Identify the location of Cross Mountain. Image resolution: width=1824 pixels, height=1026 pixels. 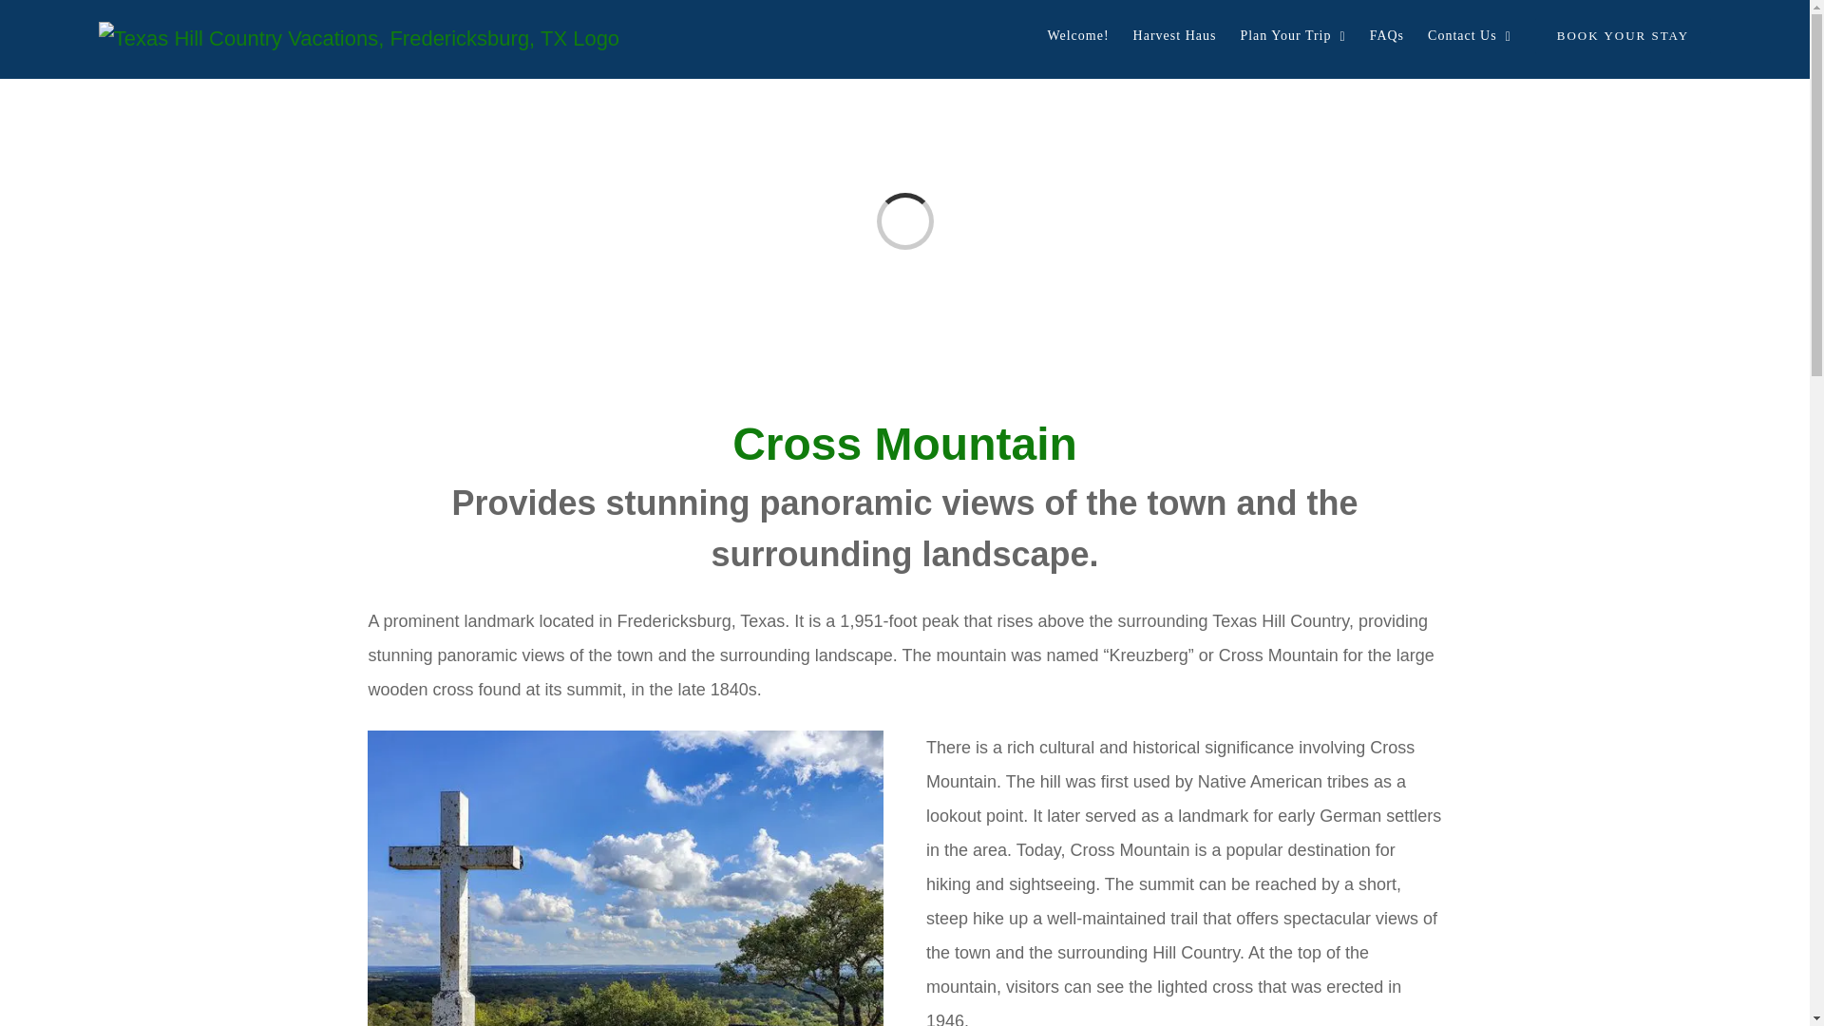
(904, 443).